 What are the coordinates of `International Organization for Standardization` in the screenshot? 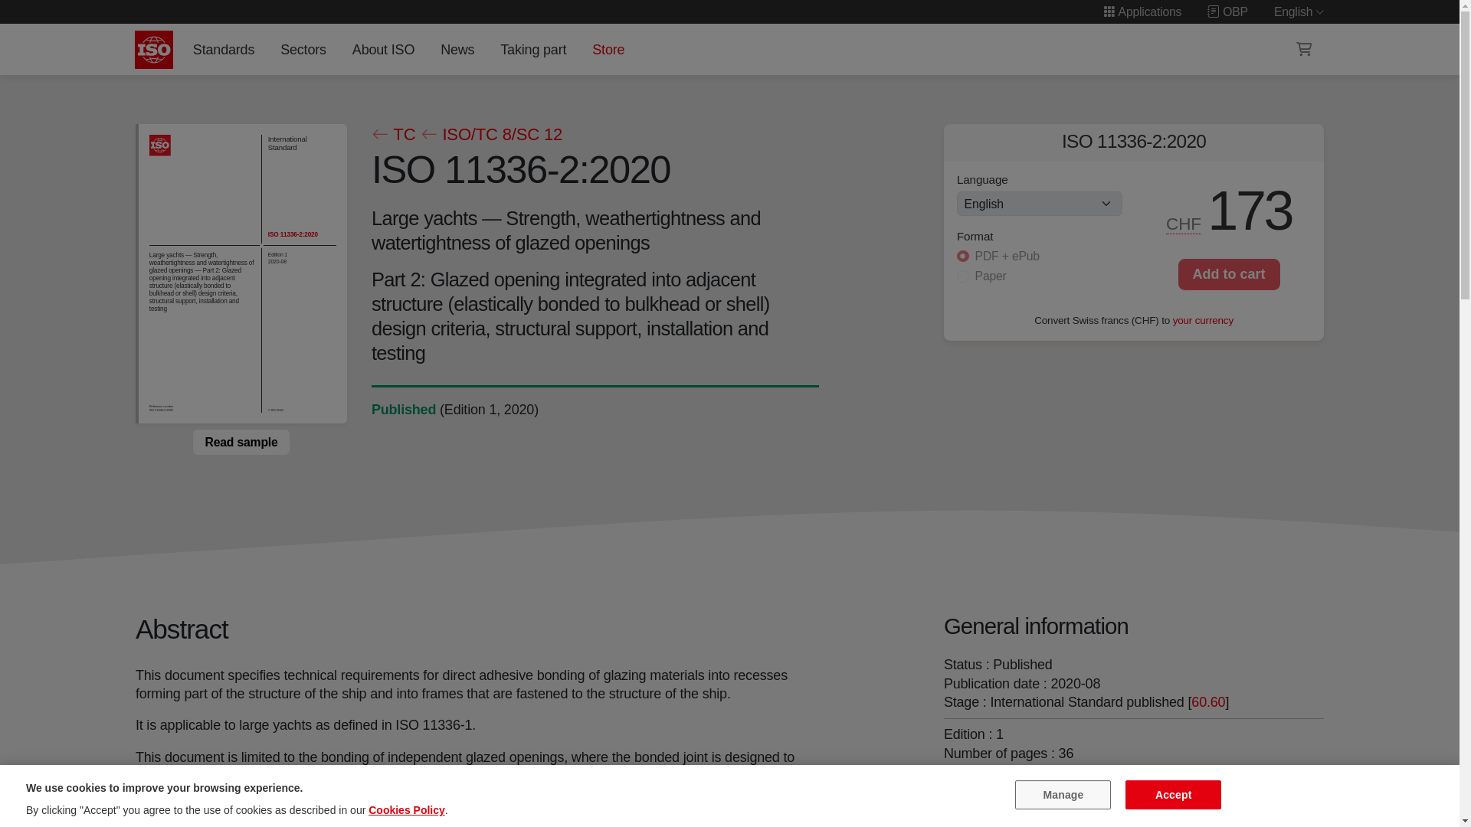 It's located at (154, 49).